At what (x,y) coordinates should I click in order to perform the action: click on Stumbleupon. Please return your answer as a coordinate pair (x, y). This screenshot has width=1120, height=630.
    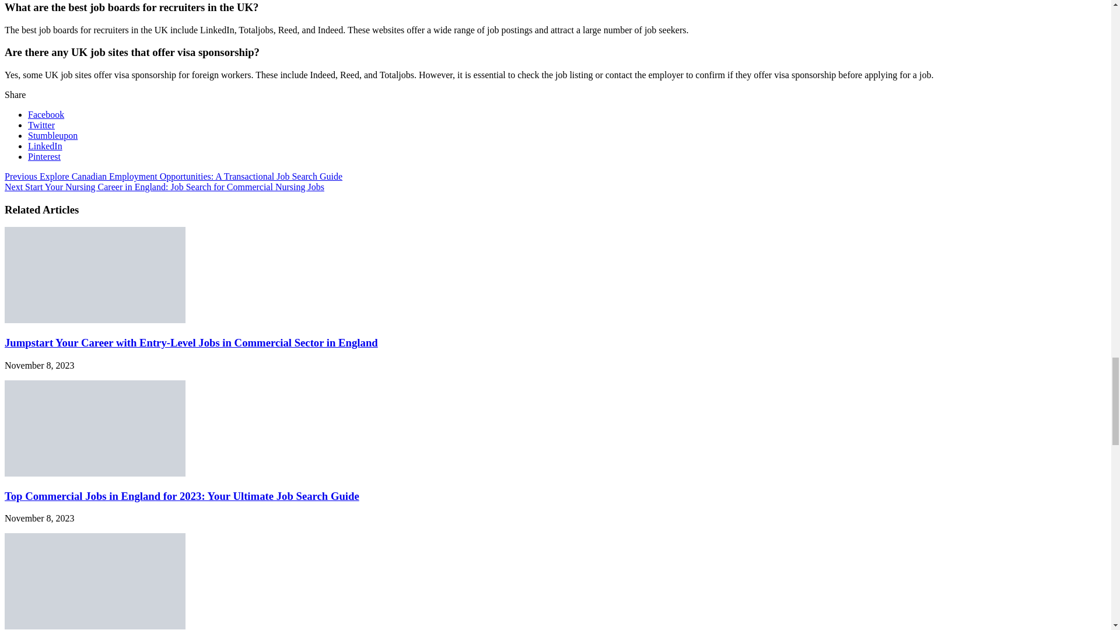
    Looking at the image, I should click on (52, 135).